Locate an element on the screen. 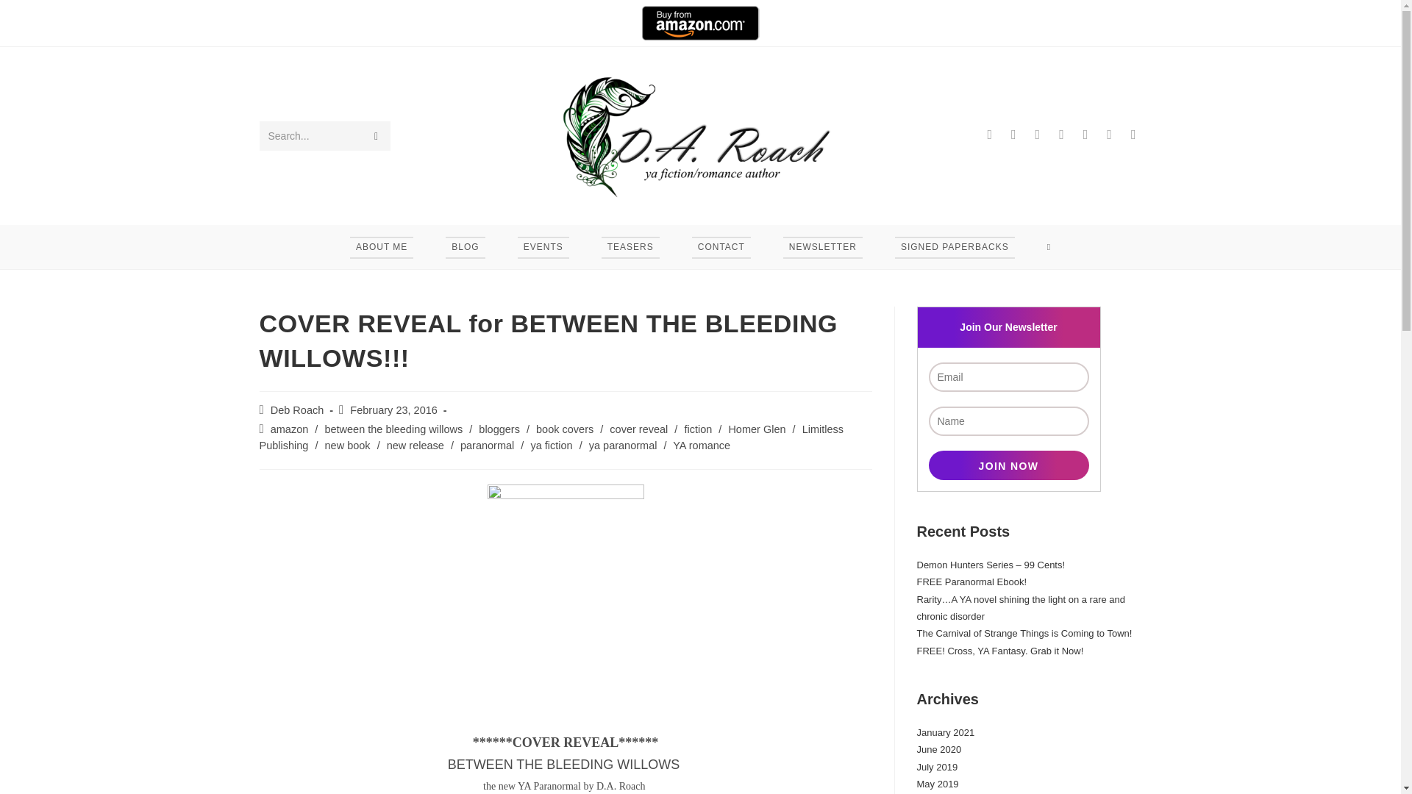 The height and width of the screenshot is (794, 1412). Deb Roach is located at coordinates (297, 409).